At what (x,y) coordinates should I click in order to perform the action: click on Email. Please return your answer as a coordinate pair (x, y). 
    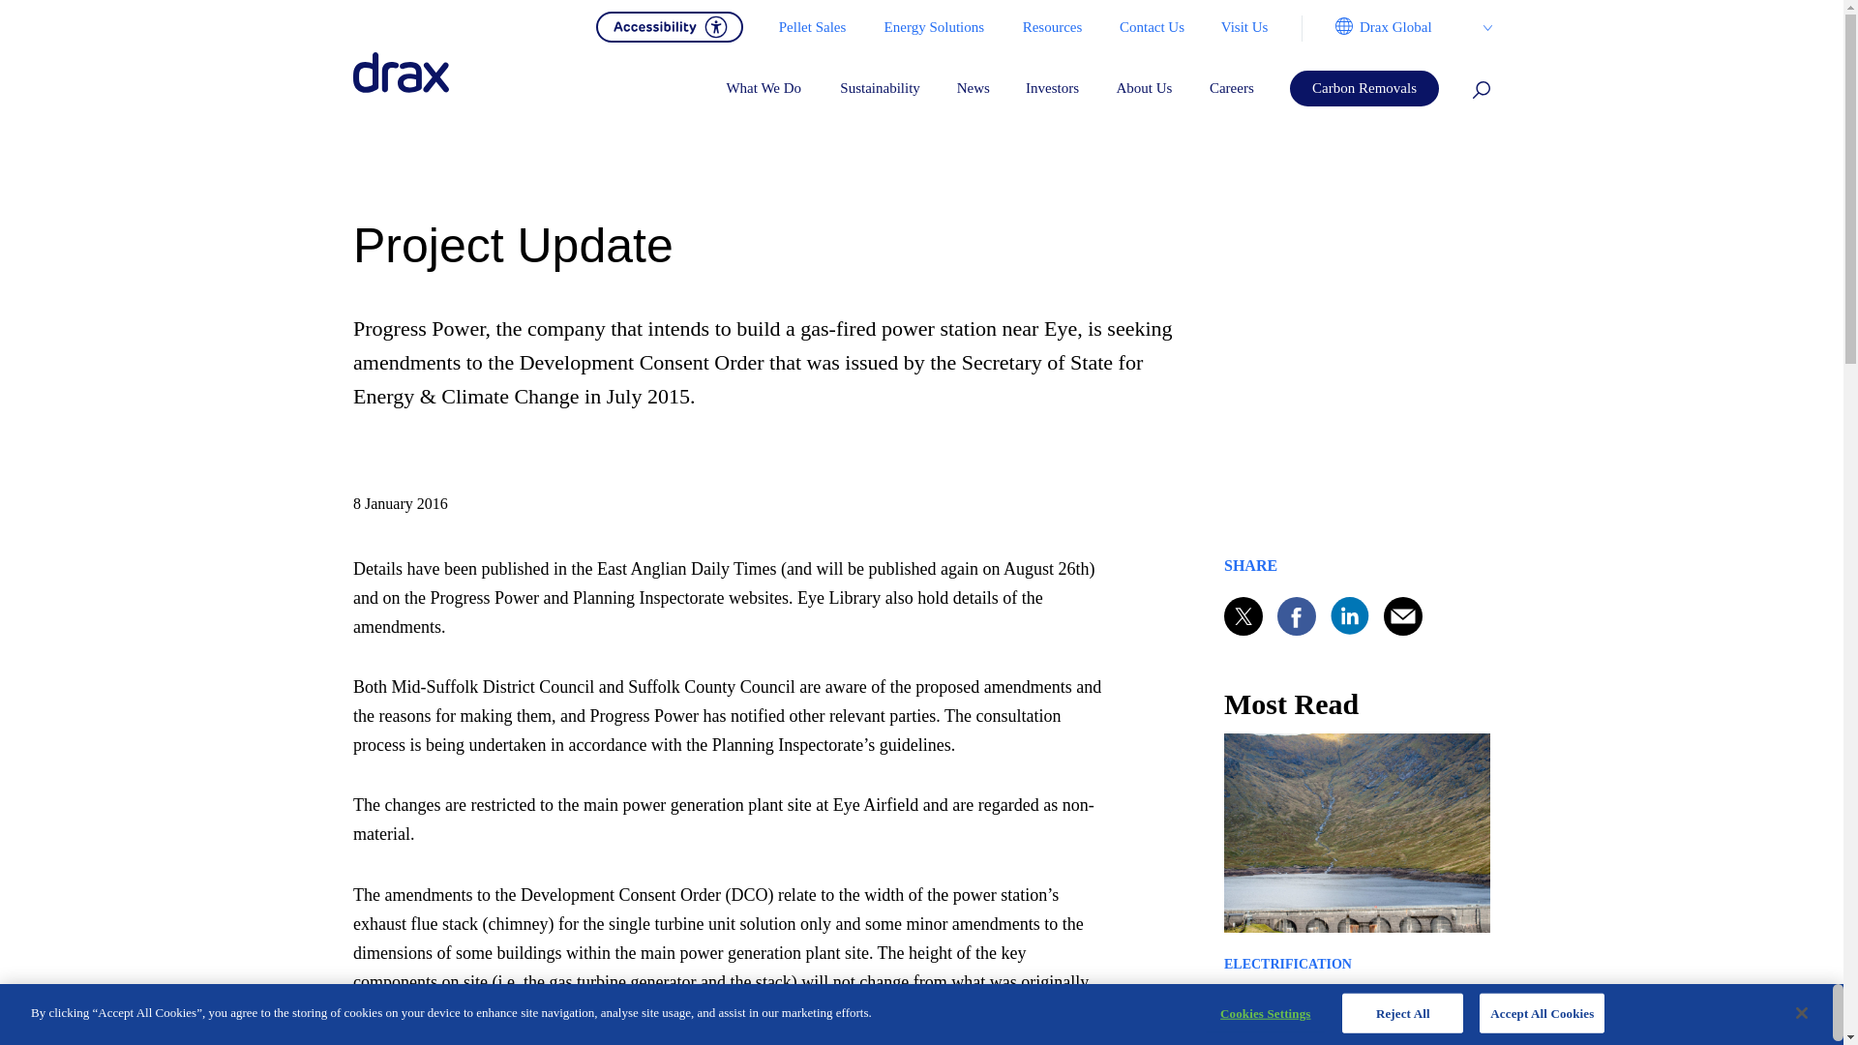
    Looking at the image, I should click on (1403, 615).